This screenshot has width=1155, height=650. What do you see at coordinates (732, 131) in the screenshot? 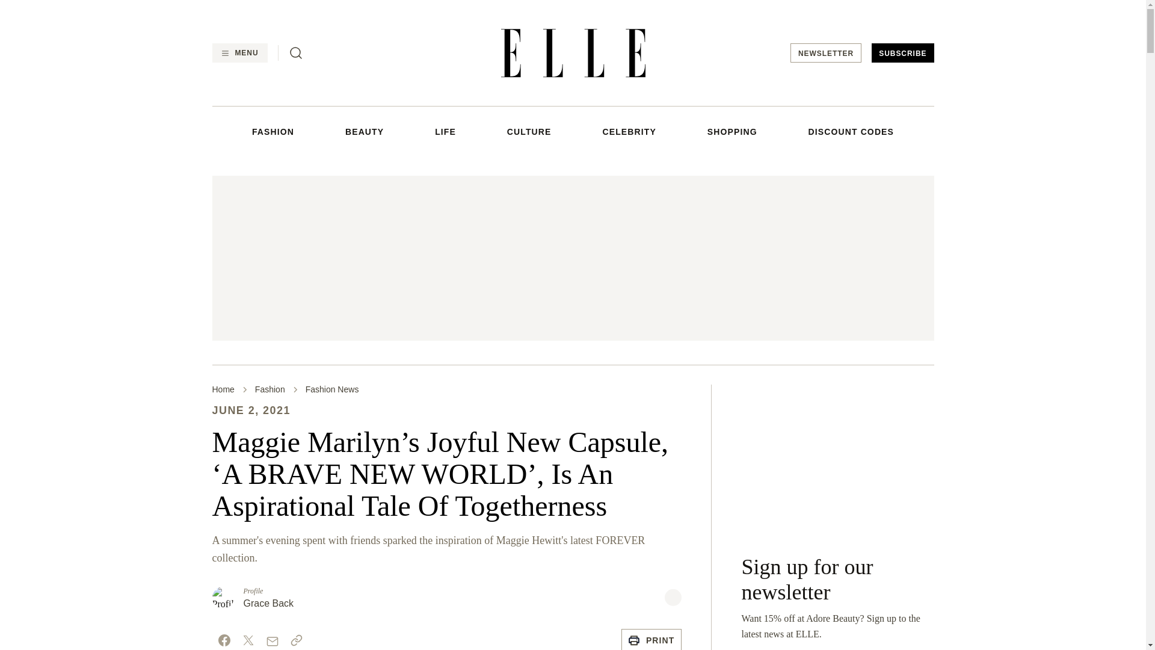
I see `SHOPPING` at bounding box center [732, 131].